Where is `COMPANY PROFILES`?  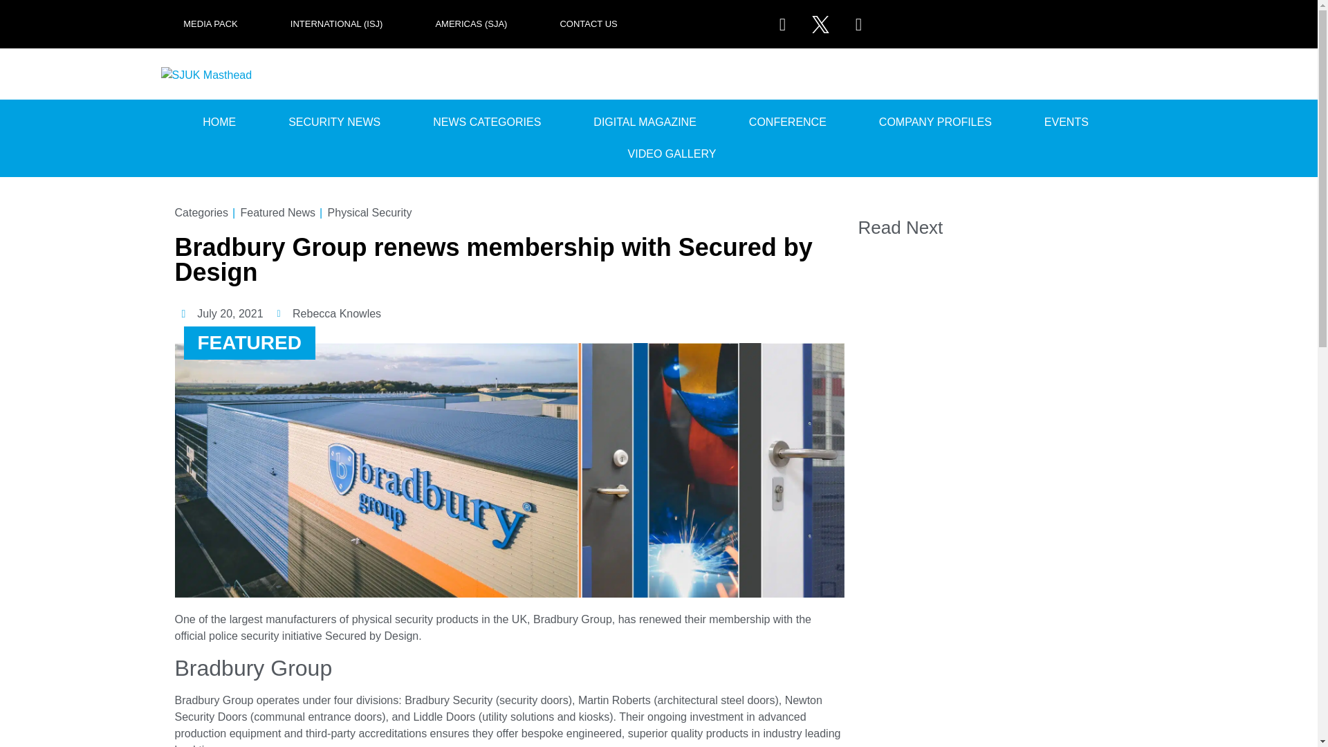
COMPANY PROFILES is located at coordinates (935, 122).